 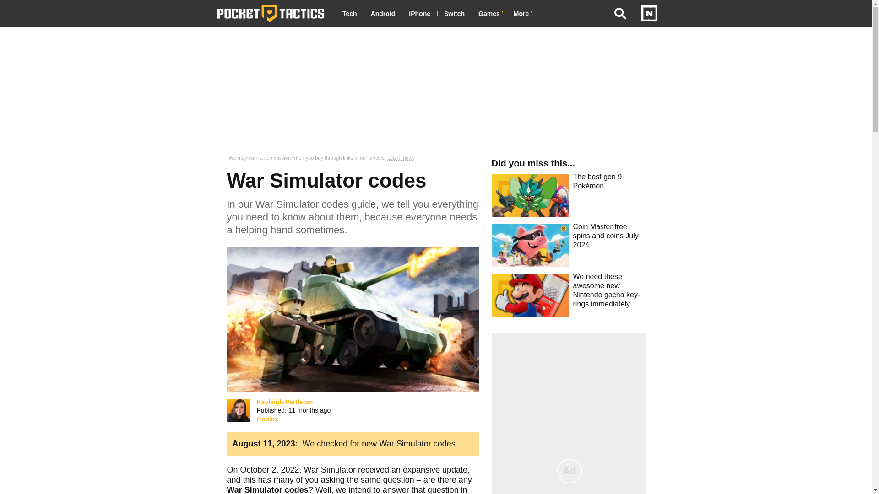 I want to click on War Simulator codes, so click(x=353, y=319).